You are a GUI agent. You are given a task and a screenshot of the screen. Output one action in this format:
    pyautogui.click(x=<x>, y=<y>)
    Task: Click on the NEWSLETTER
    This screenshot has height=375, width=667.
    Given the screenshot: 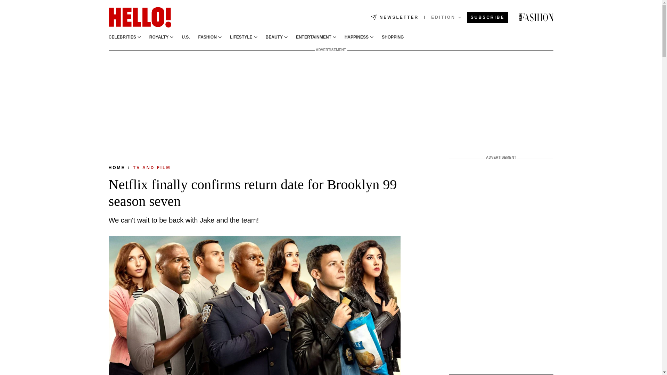 What is the action you would take?
    pyautogui.click(x=395, y=17)
    